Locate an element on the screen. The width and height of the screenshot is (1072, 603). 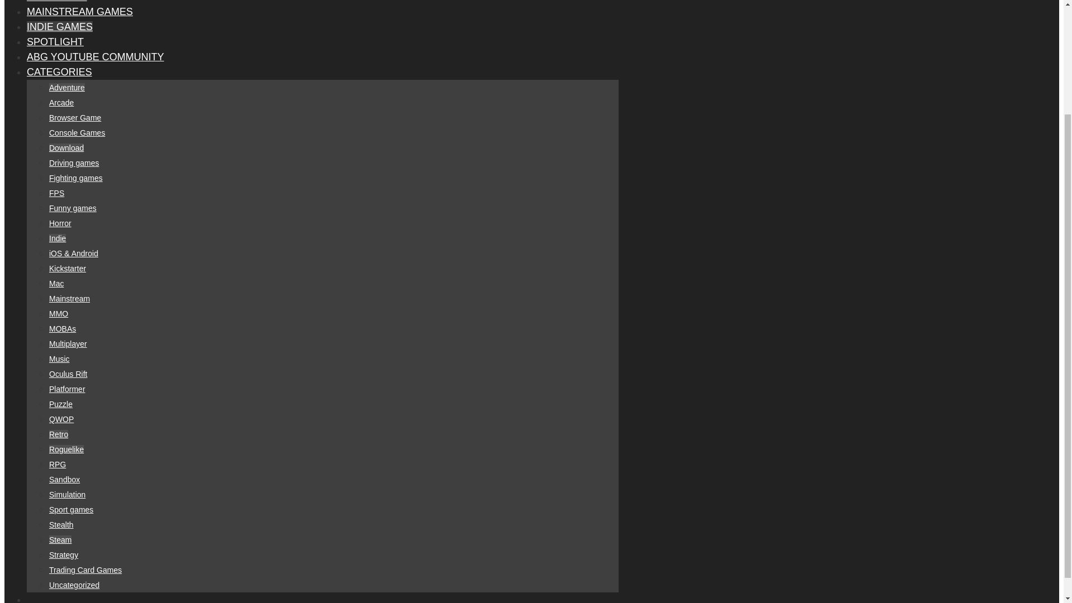
Download is located at coordinates (66, 148).